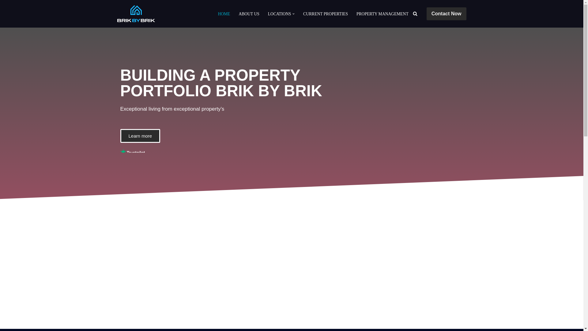 This screenshot has width=588, height=331. I want to click on Skip to content, so click(5, 13).